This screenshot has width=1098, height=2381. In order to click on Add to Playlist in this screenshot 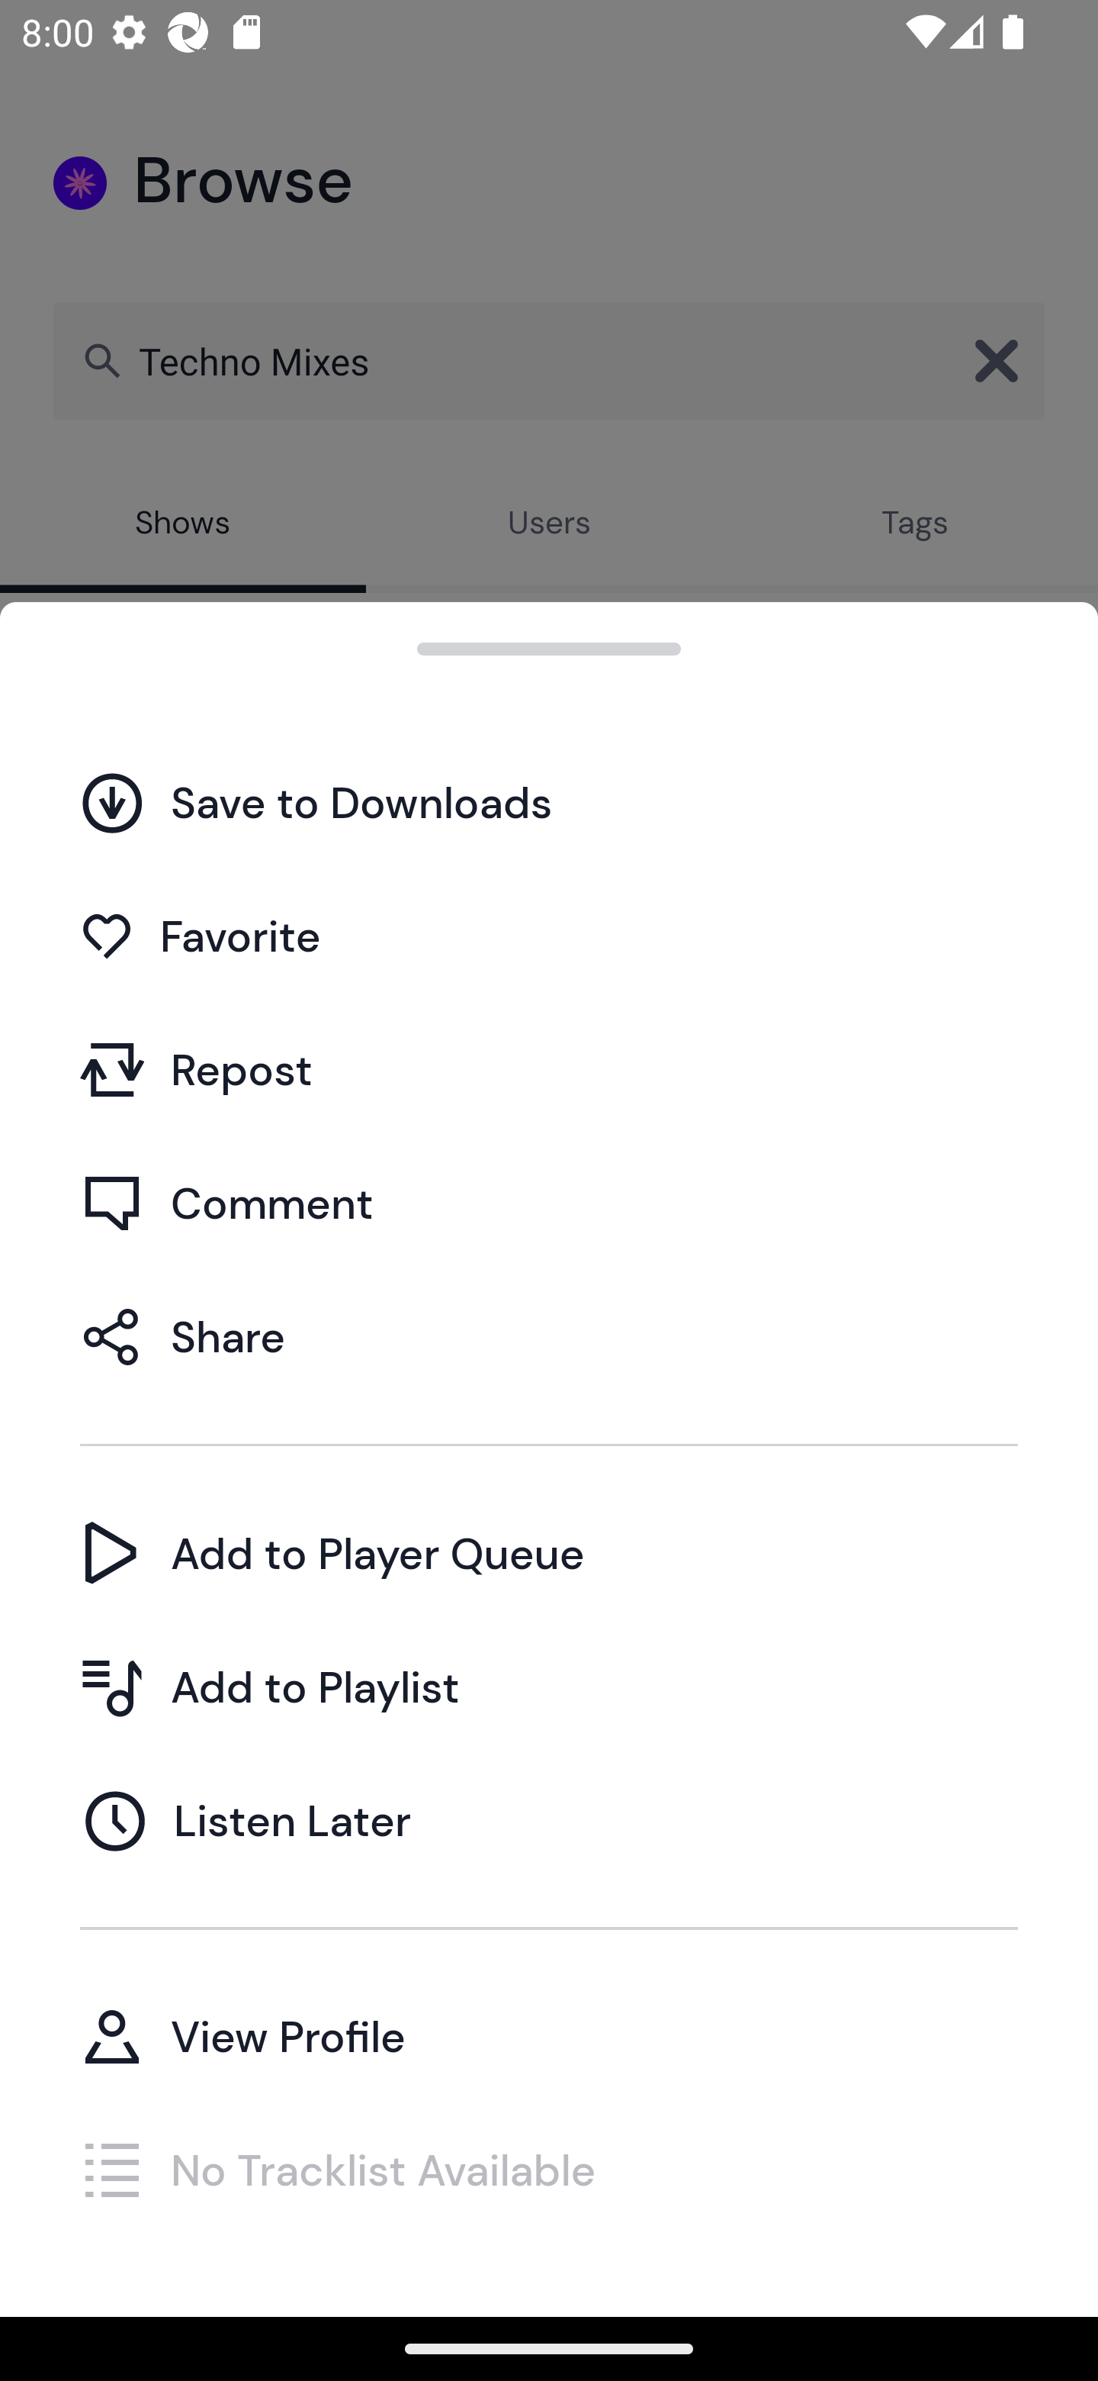, I will do `click(549, 1687)`.